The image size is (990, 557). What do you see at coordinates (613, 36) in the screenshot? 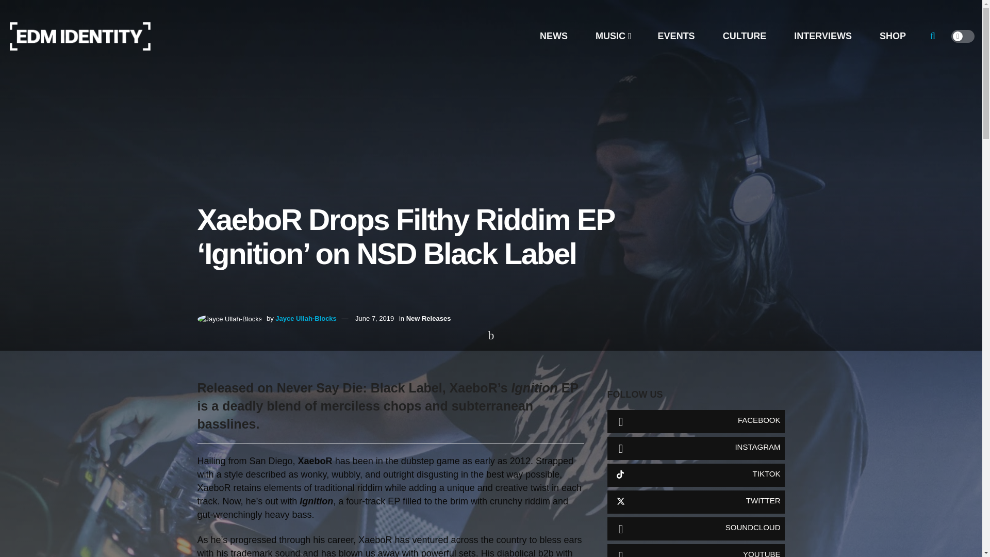
I see `MUSIC` at bounding box center [613, 36].